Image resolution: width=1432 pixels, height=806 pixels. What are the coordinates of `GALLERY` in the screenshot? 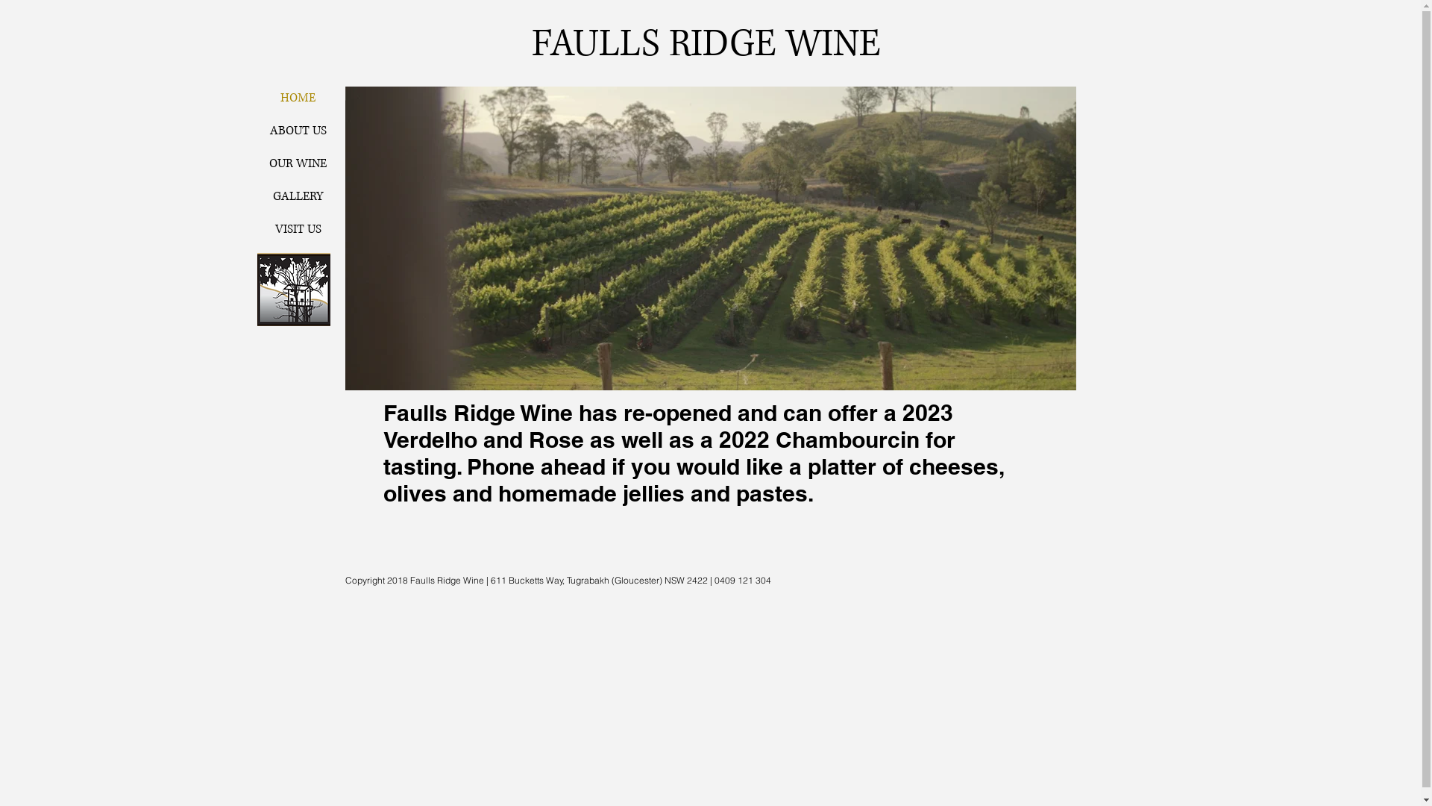 It's located at (298, 196).